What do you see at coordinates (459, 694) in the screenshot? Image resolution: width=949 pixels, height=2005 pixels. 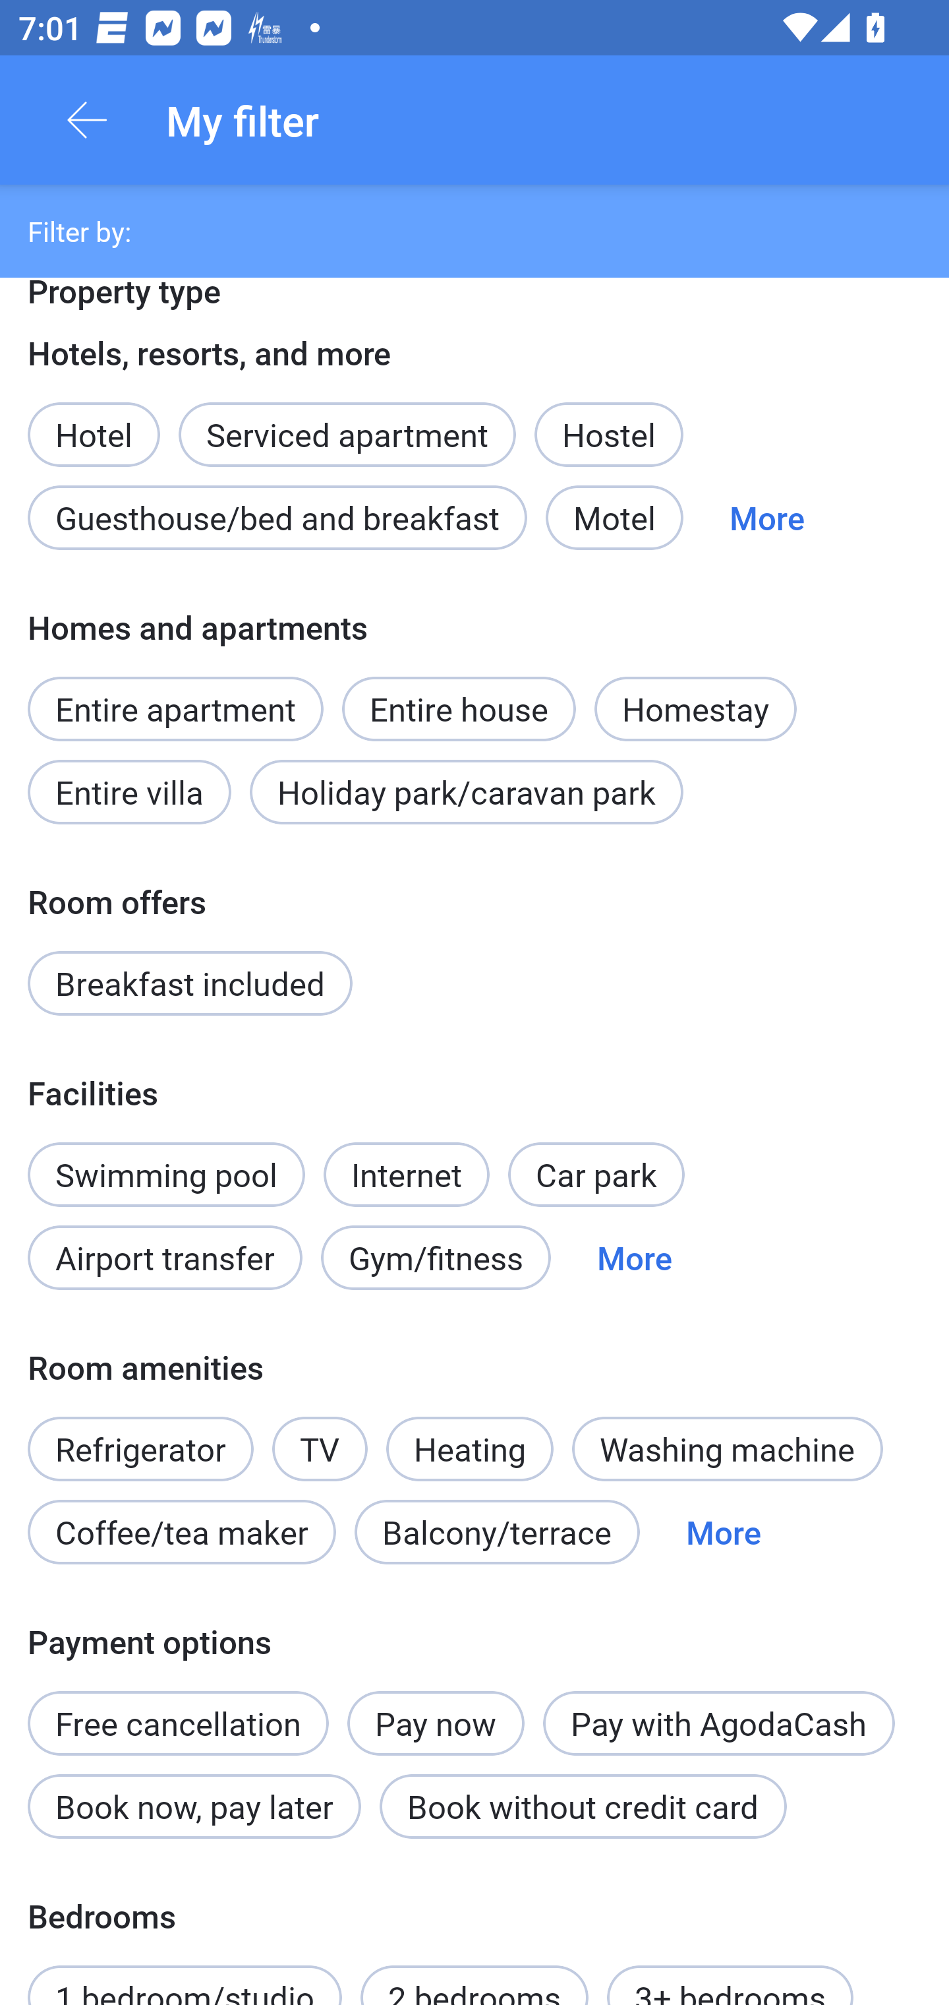 I see `Entire house` at bounding box center [459, 694].